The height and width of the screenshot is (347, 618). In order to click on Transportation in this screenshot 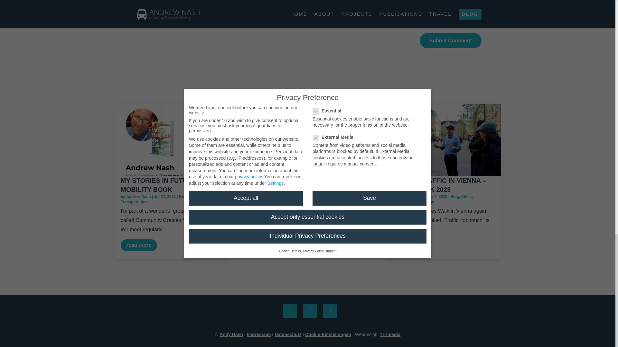, I will do `click(134, 202)`.